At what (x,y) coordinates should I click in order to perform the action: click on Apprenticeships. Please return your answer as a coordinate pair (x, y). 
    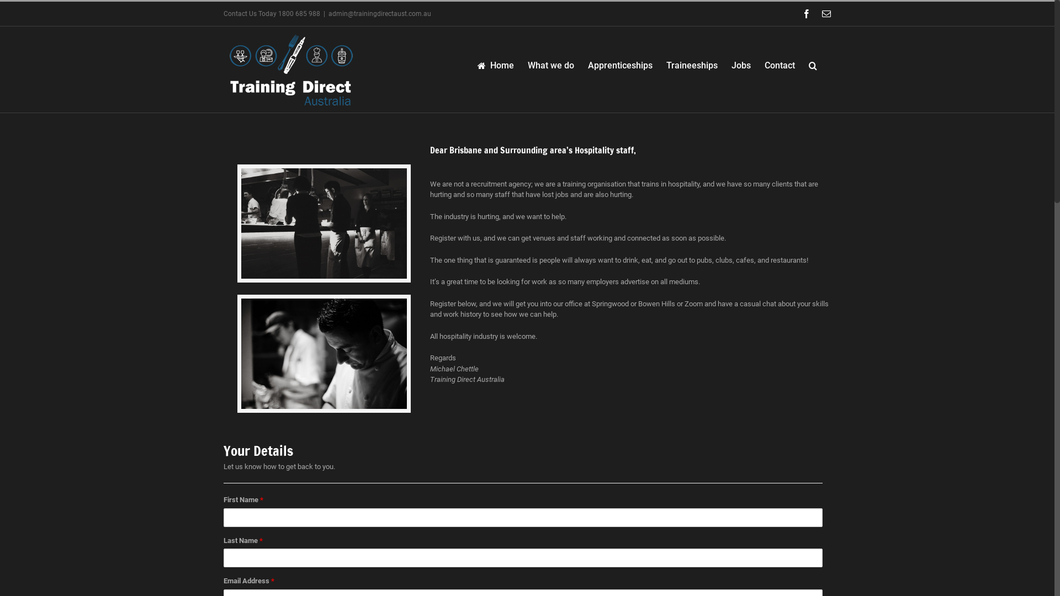
    Looking at the image, I should click on (621, 65).